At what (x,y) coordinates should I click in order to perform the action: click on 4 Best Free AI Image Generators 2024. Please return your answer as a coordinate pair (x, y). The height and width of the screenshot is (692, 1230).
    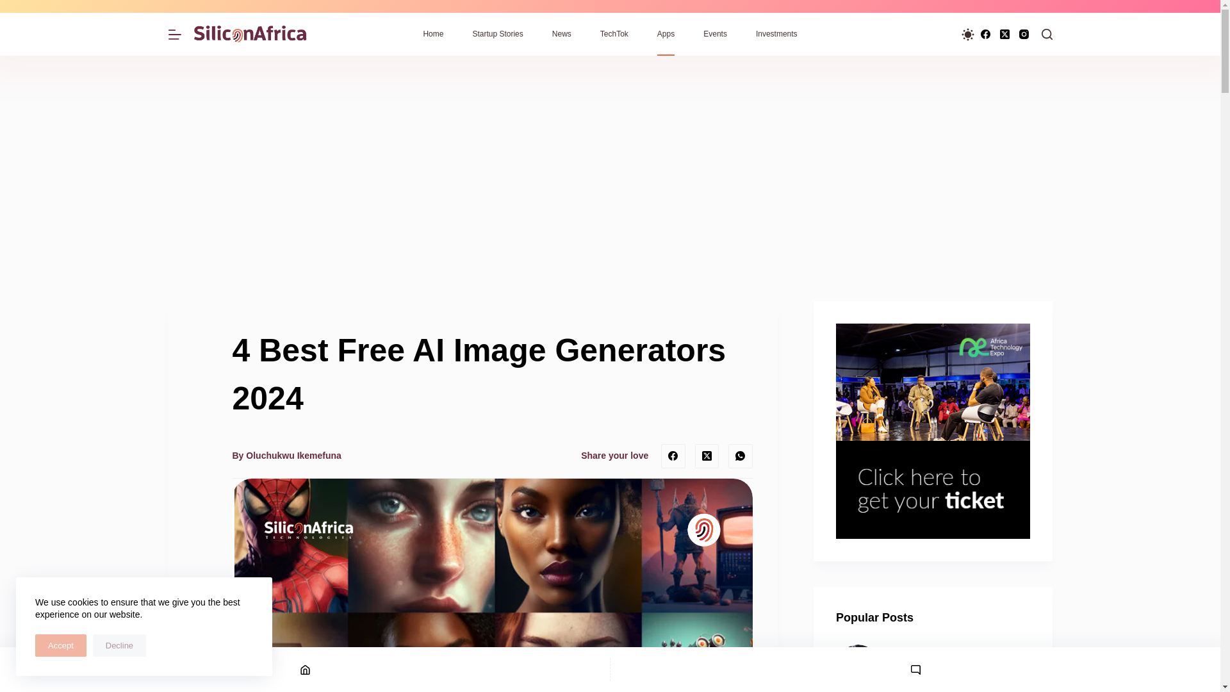
    Looking at the image, I should click on (492, 374).